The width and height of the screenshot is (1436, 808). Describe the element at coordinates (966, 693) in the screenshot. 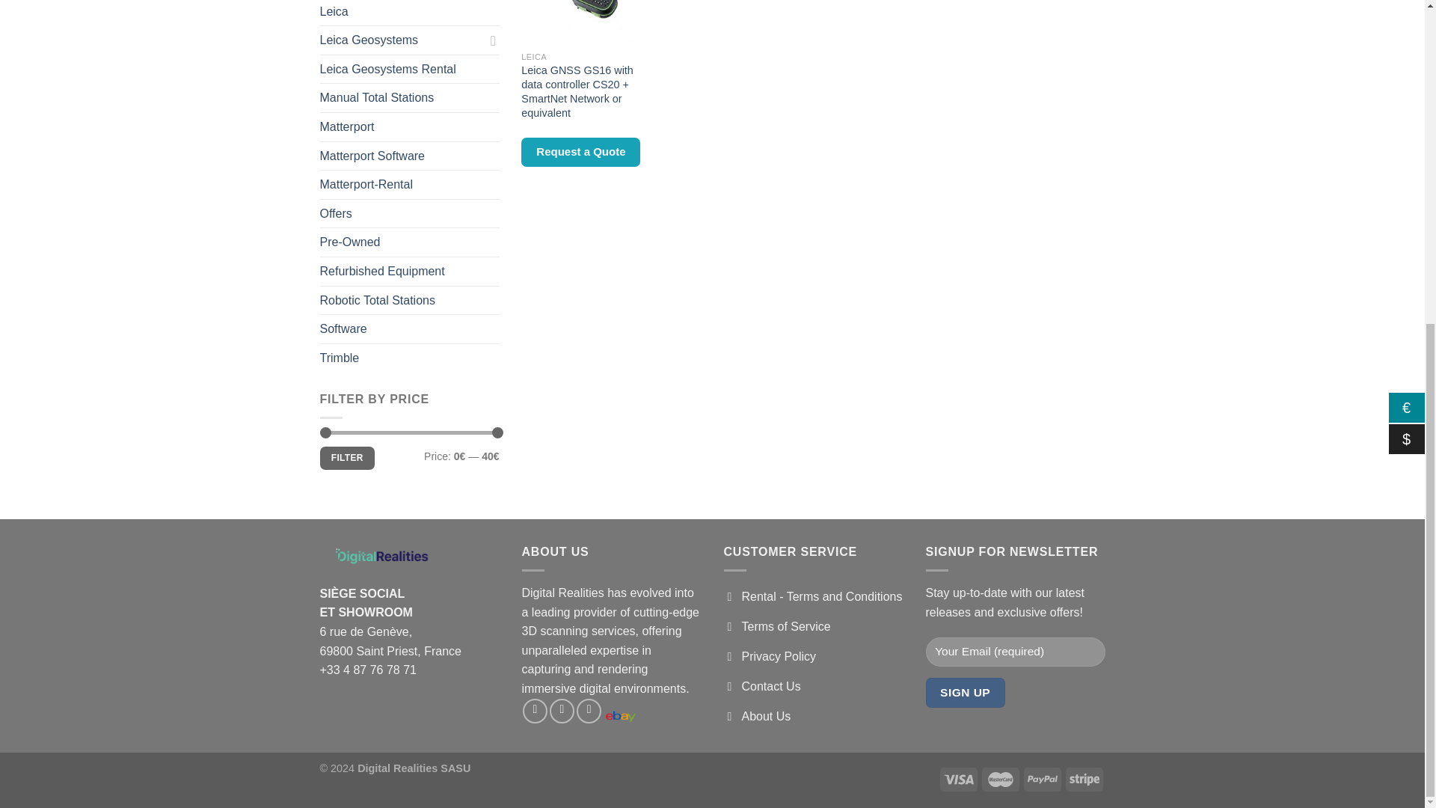

I see `Sign Up` at that location.